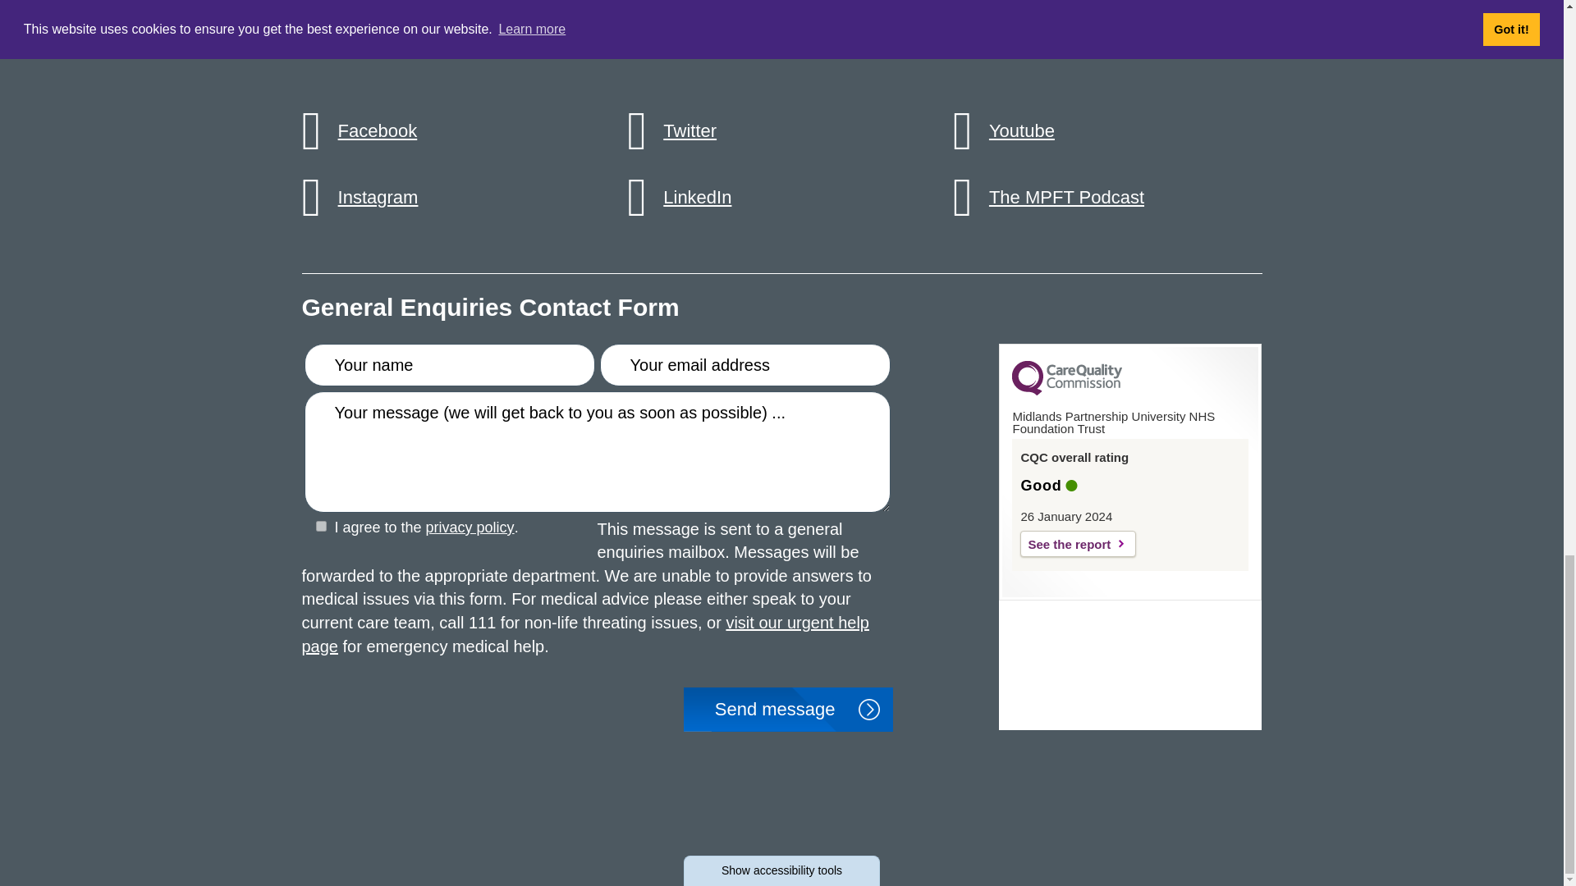 Image resolution: width=1576 pixels, height=886 pixels. I want to click on CQC Logo, so click(1067, 390).